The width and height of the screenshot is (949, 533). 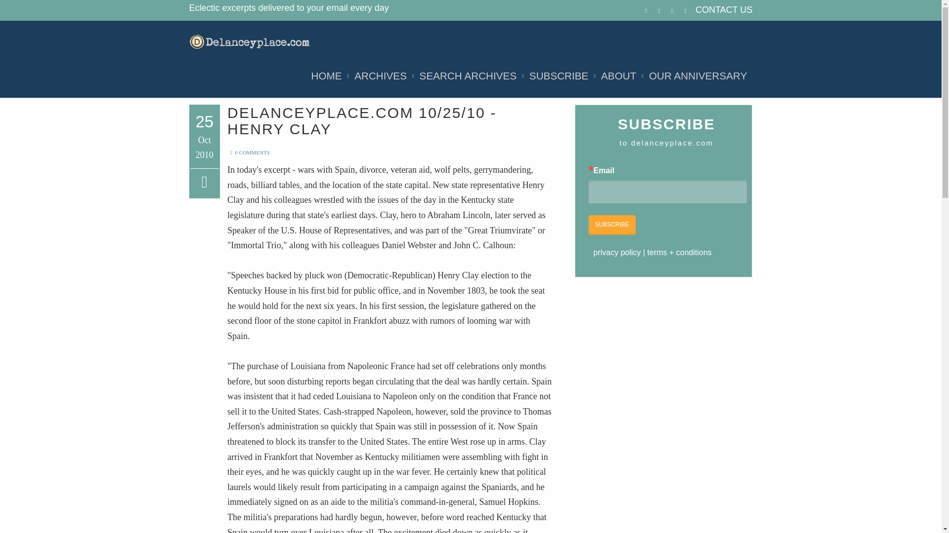 What do you see at coordinates (618, 76) in the screenshot?
I see `ABOUT` at bounding box center [618, 76].